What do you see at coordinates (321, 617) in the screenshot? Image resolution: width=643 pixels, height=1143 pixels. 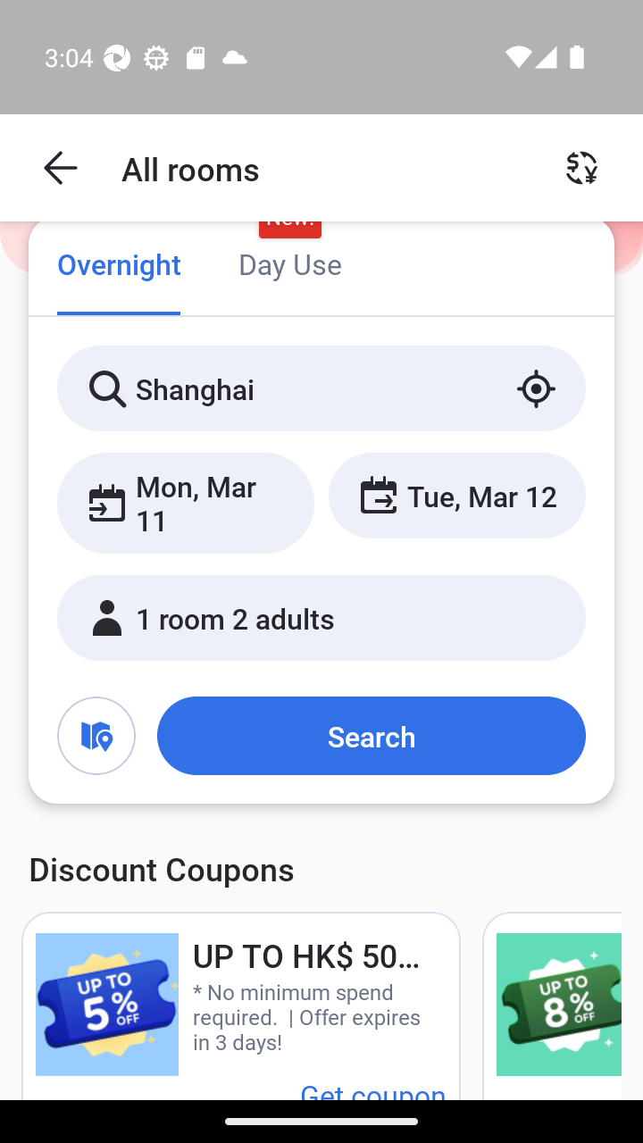 I see `1 room 2 adults` at bounding box center [321, 617].